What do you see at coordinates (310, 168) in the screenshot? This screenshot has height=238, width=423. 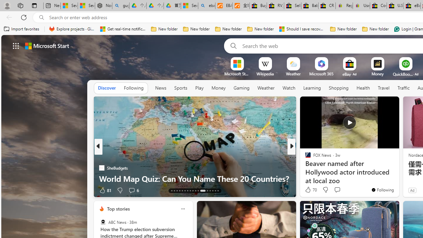 I see `Nordace` at bounding box center [310, 168].